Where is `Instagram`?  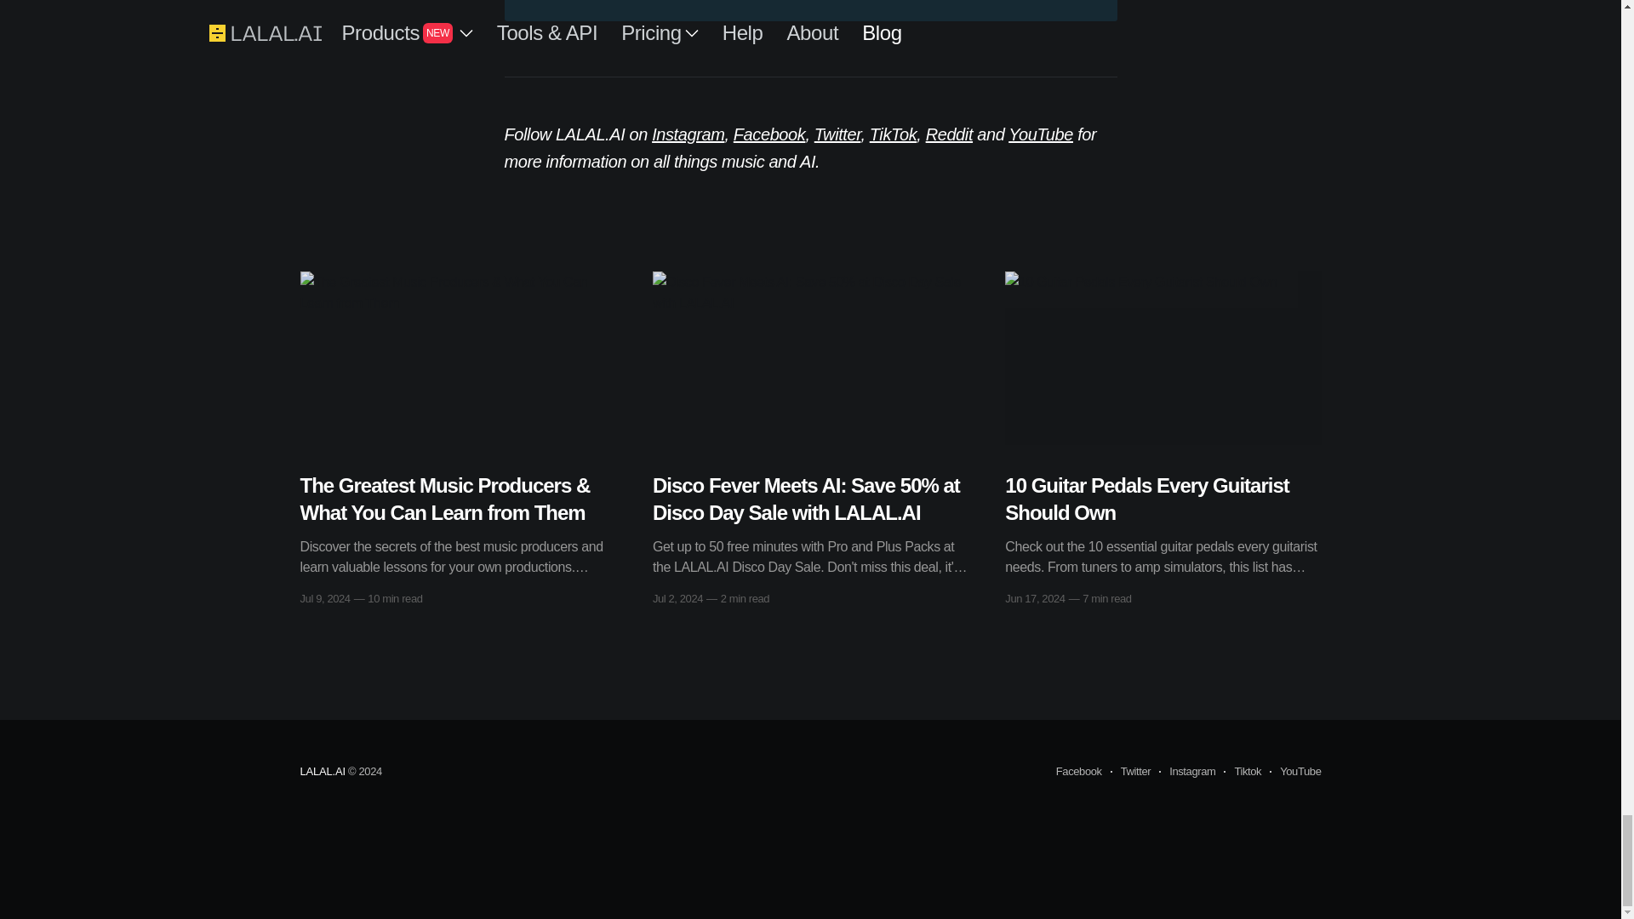 Instagram is located at coordinates (688, 134).